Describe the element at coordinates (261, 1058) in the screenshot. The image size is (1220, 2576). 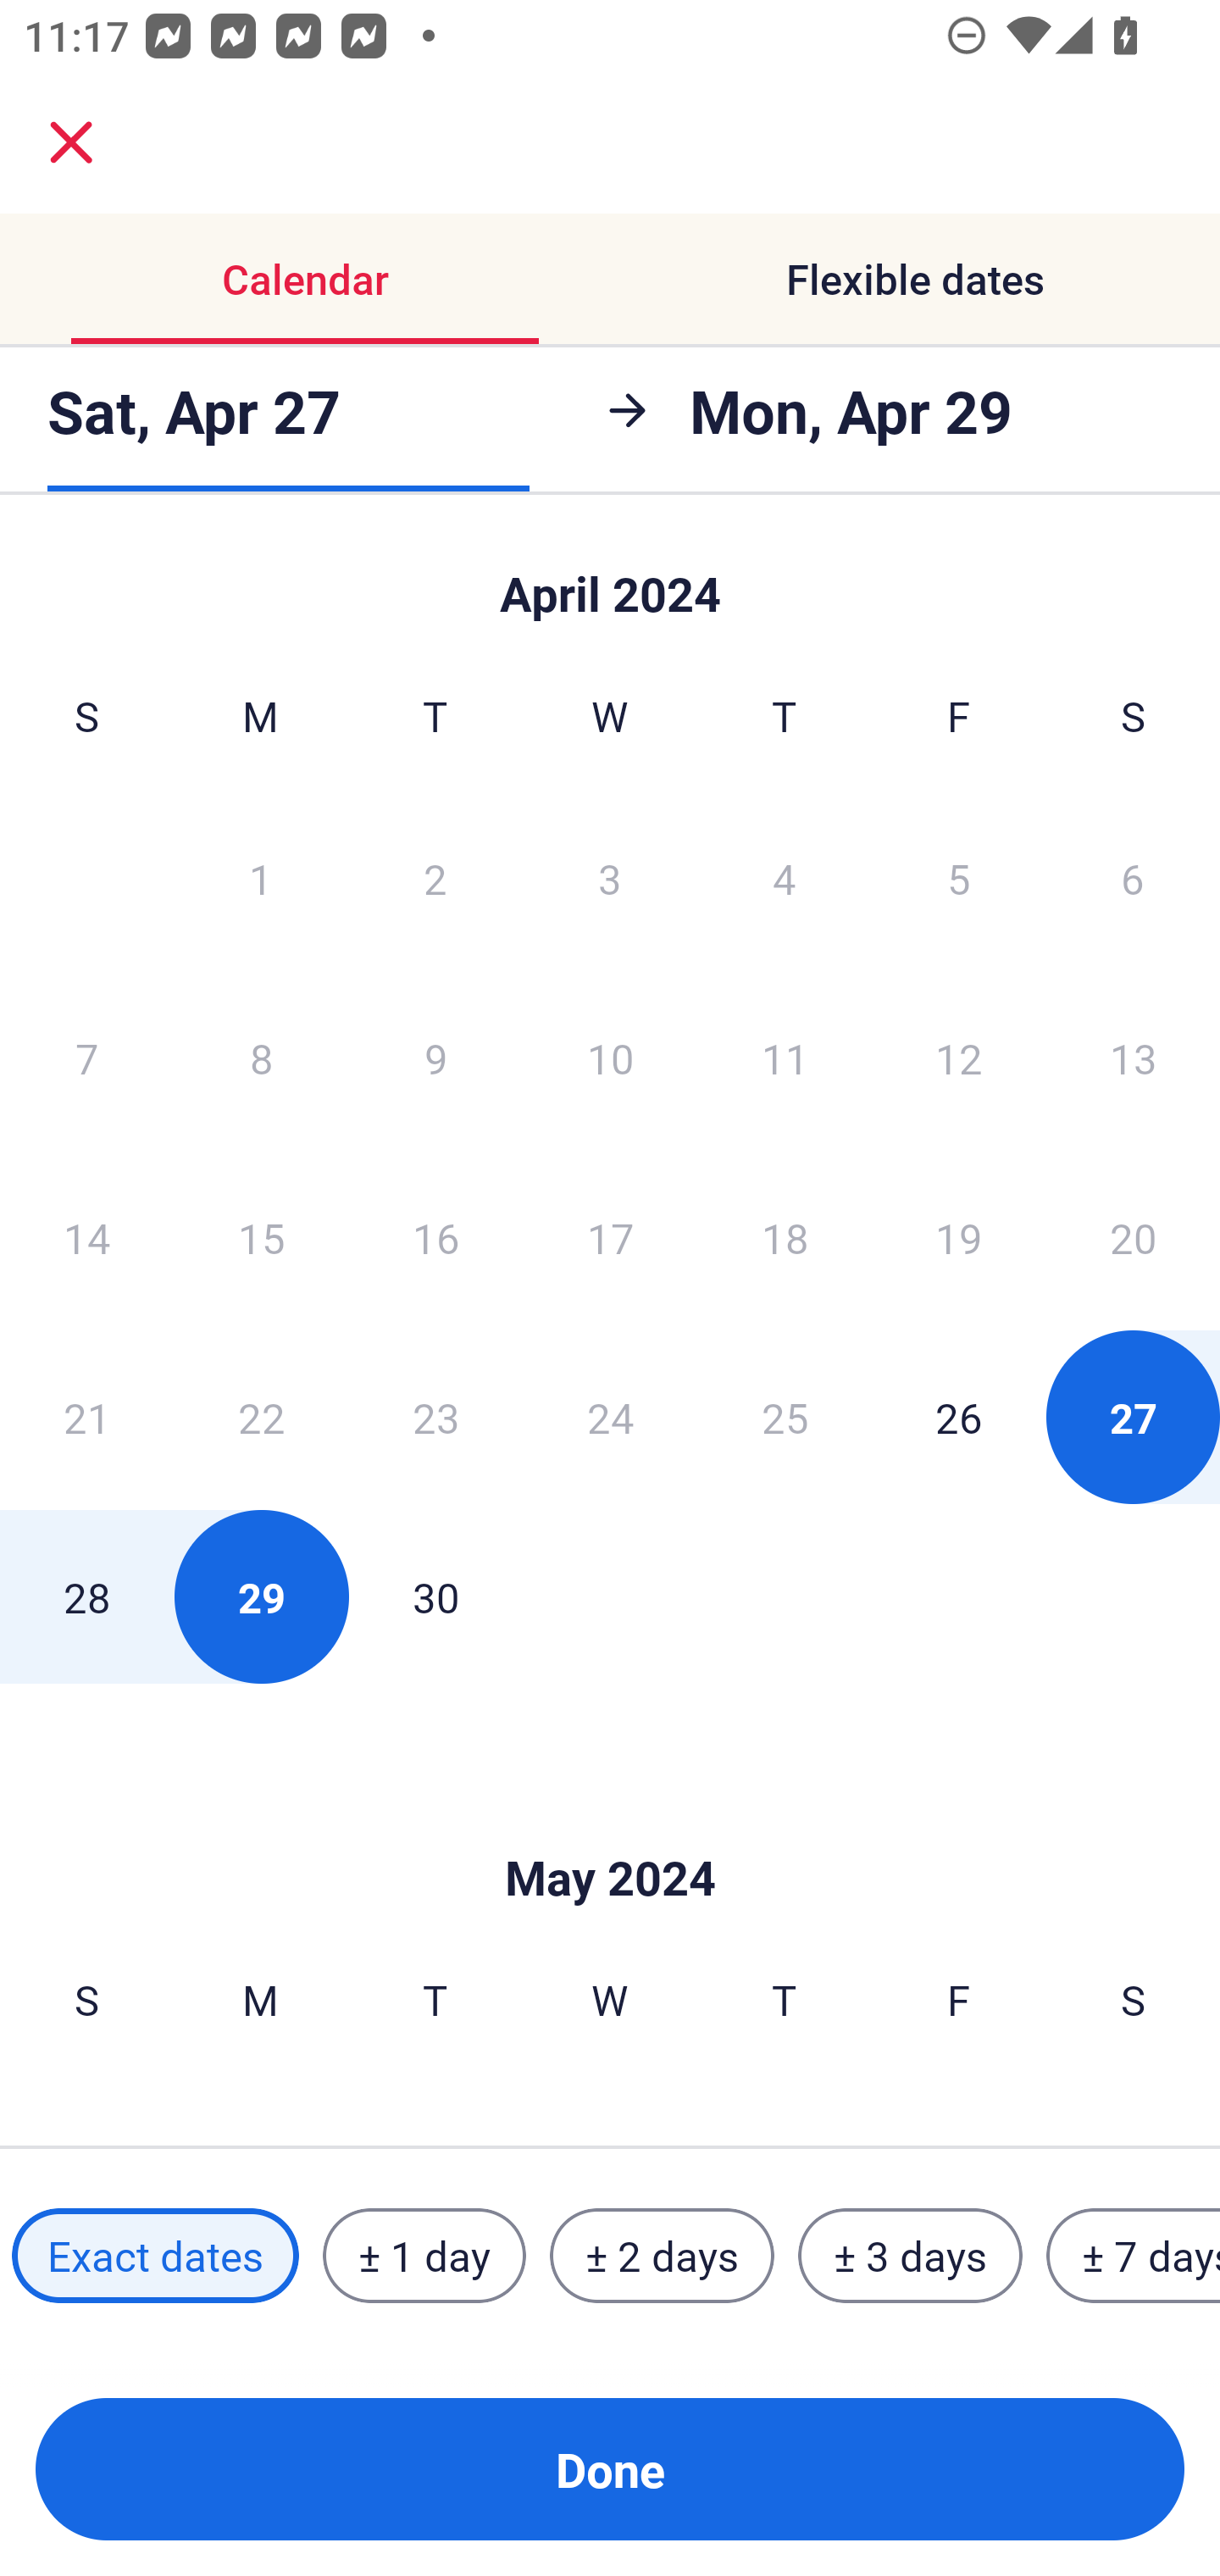
I see `8 Monday, April 8, 2024` at that location.